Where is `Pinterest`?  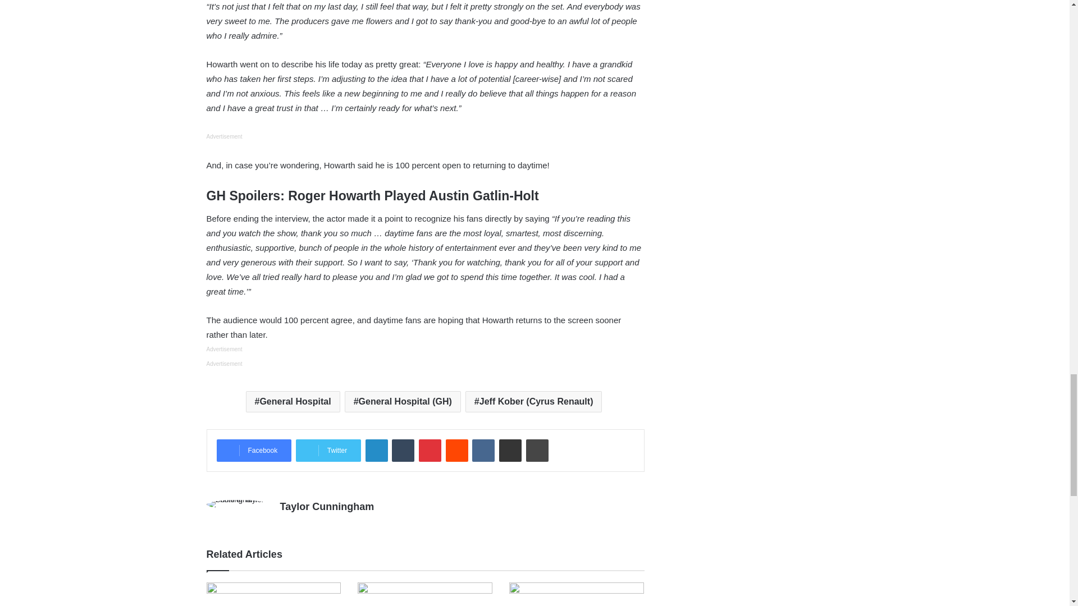
Pinterest is located at coordinates (430, 450).